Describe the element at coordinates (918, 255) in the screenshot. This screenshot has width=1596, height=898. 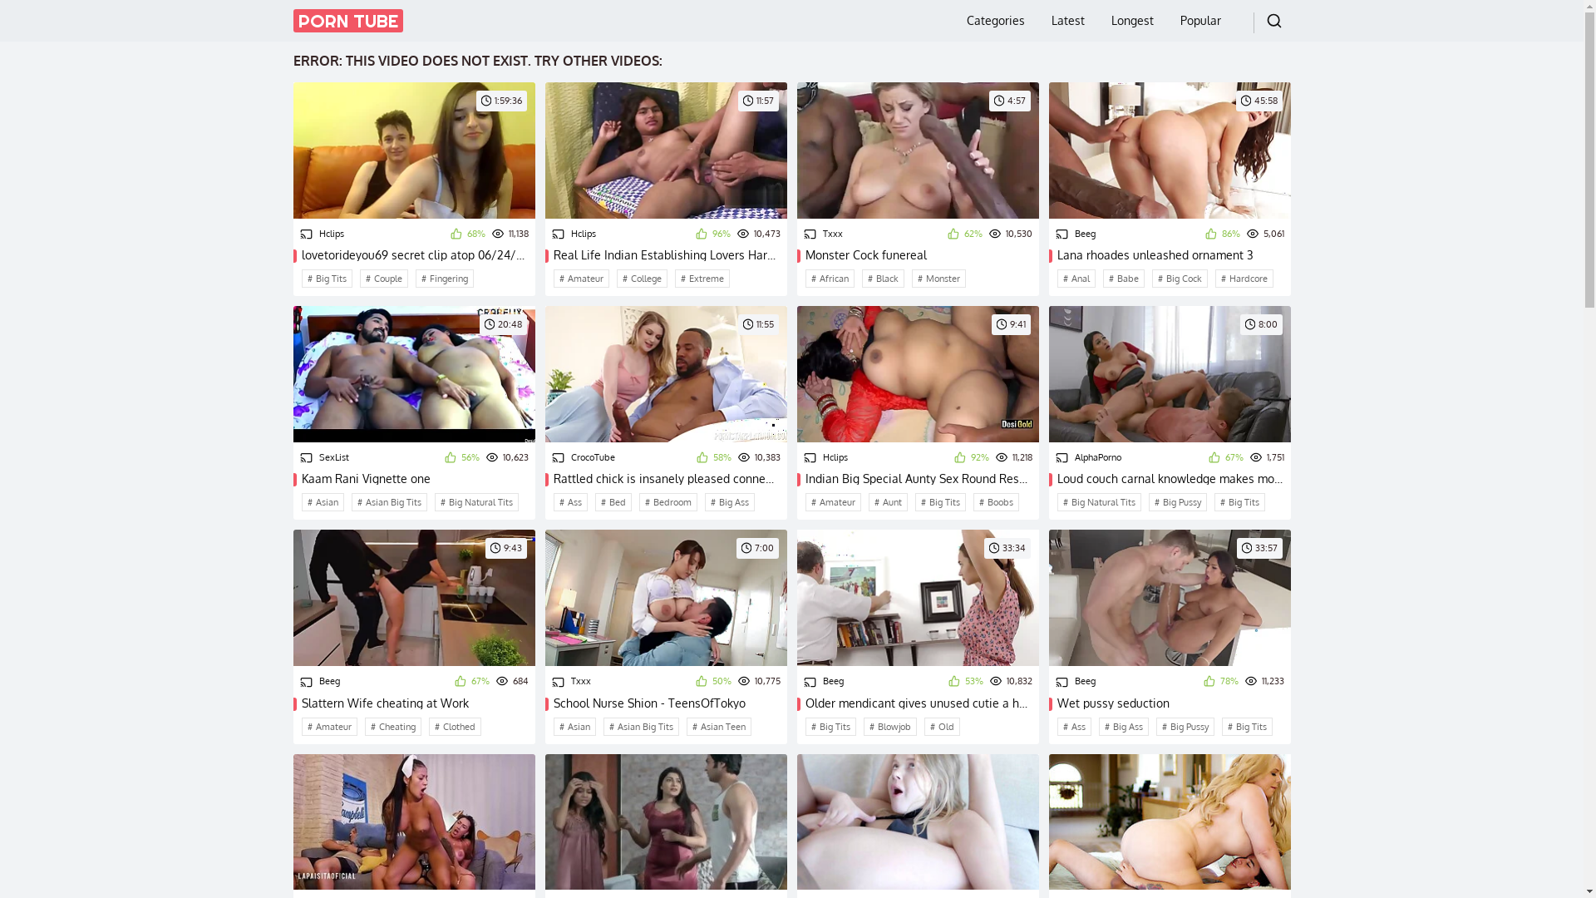
I see `Monster Cock funereal` at that location.